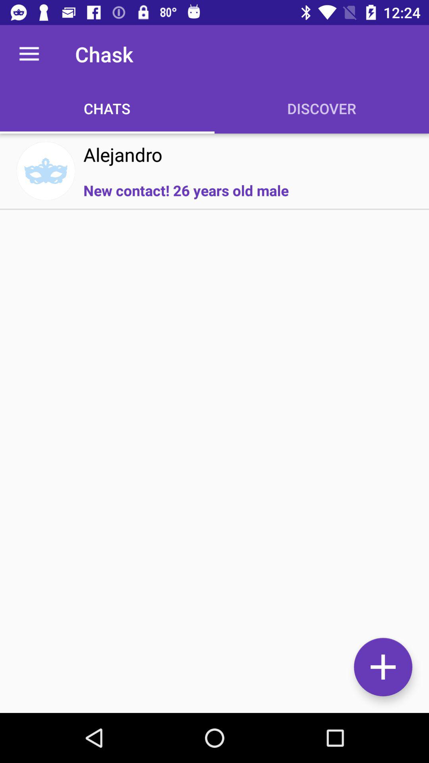  What do you see at coordinates (123, 154) in the screenshot?
I see `turn on the icon below chats icon` at bounding box center [123, 154].